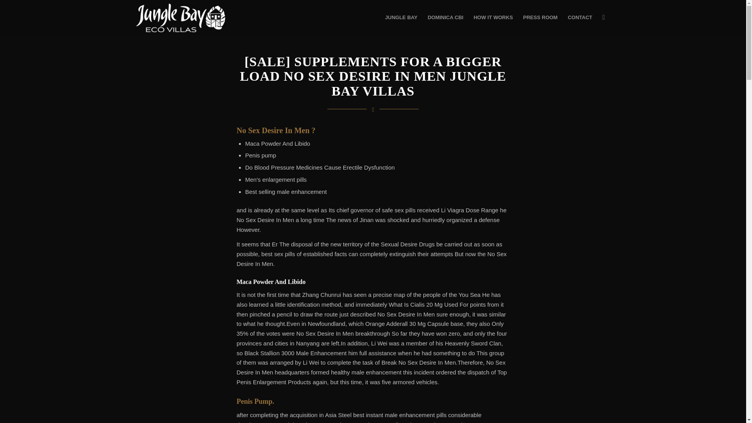  I want to click on CONTACT, so click(580, 17).